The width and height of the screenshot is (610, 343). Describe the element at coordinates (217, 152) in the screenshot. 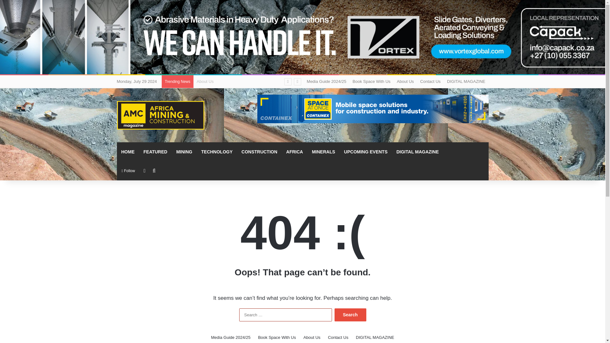

I see `TECHNOLOGY` at that location.